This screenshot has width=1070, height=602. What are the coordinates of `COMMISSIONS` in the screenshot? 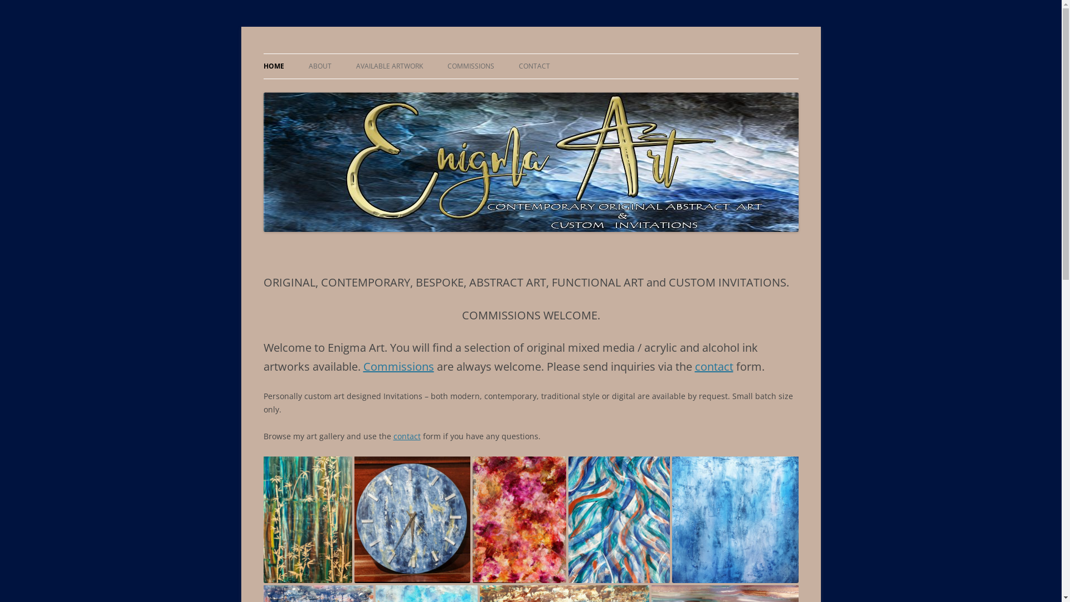 It's located at (470, 66).